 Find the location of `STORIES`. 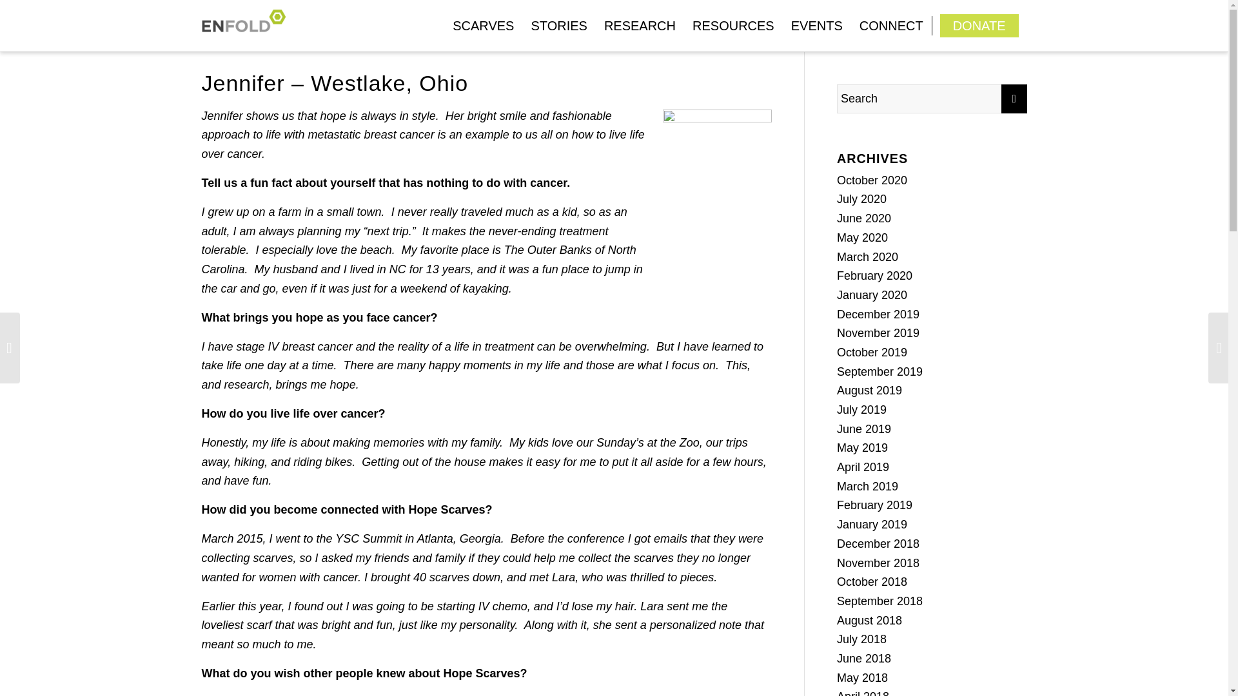

STORIES is located at coordinates (558, 26).